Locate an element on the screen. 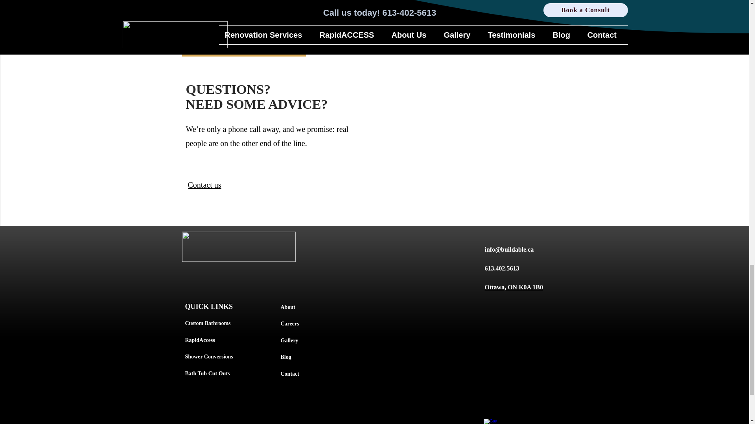  Blog is located at coordinates (286, 356).